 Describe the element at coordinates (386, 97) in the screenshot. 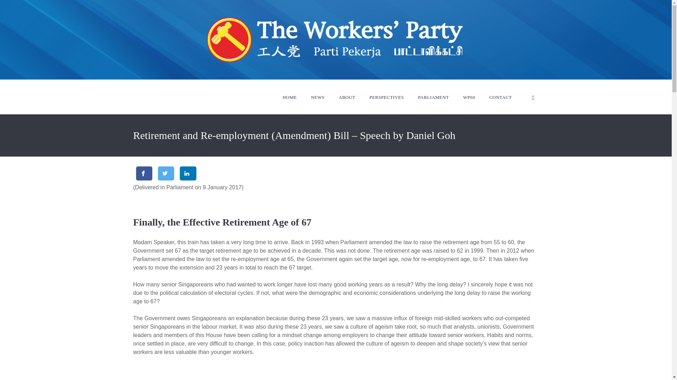

I see `PERSPECTIVES` at that location.